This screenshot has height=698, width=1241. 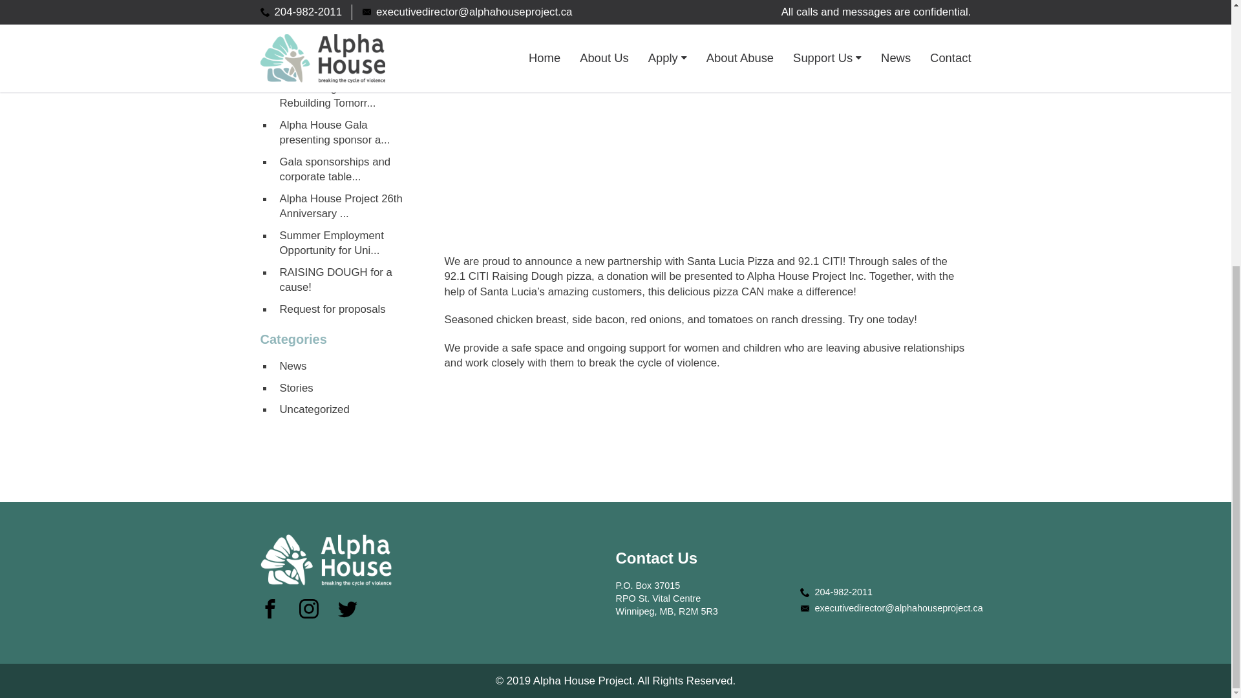 I want to click on News, so click(x=345, y=366).